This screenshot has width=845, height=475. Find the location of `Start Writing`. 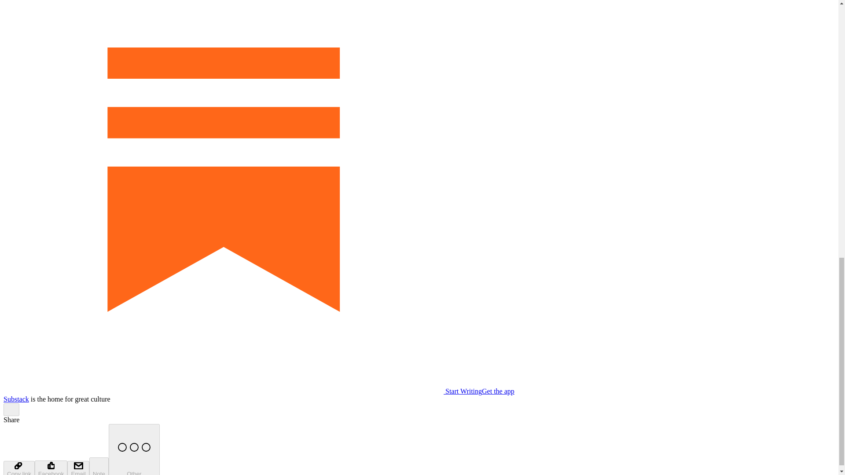

Start Writing is located at coordinates (242, 391).